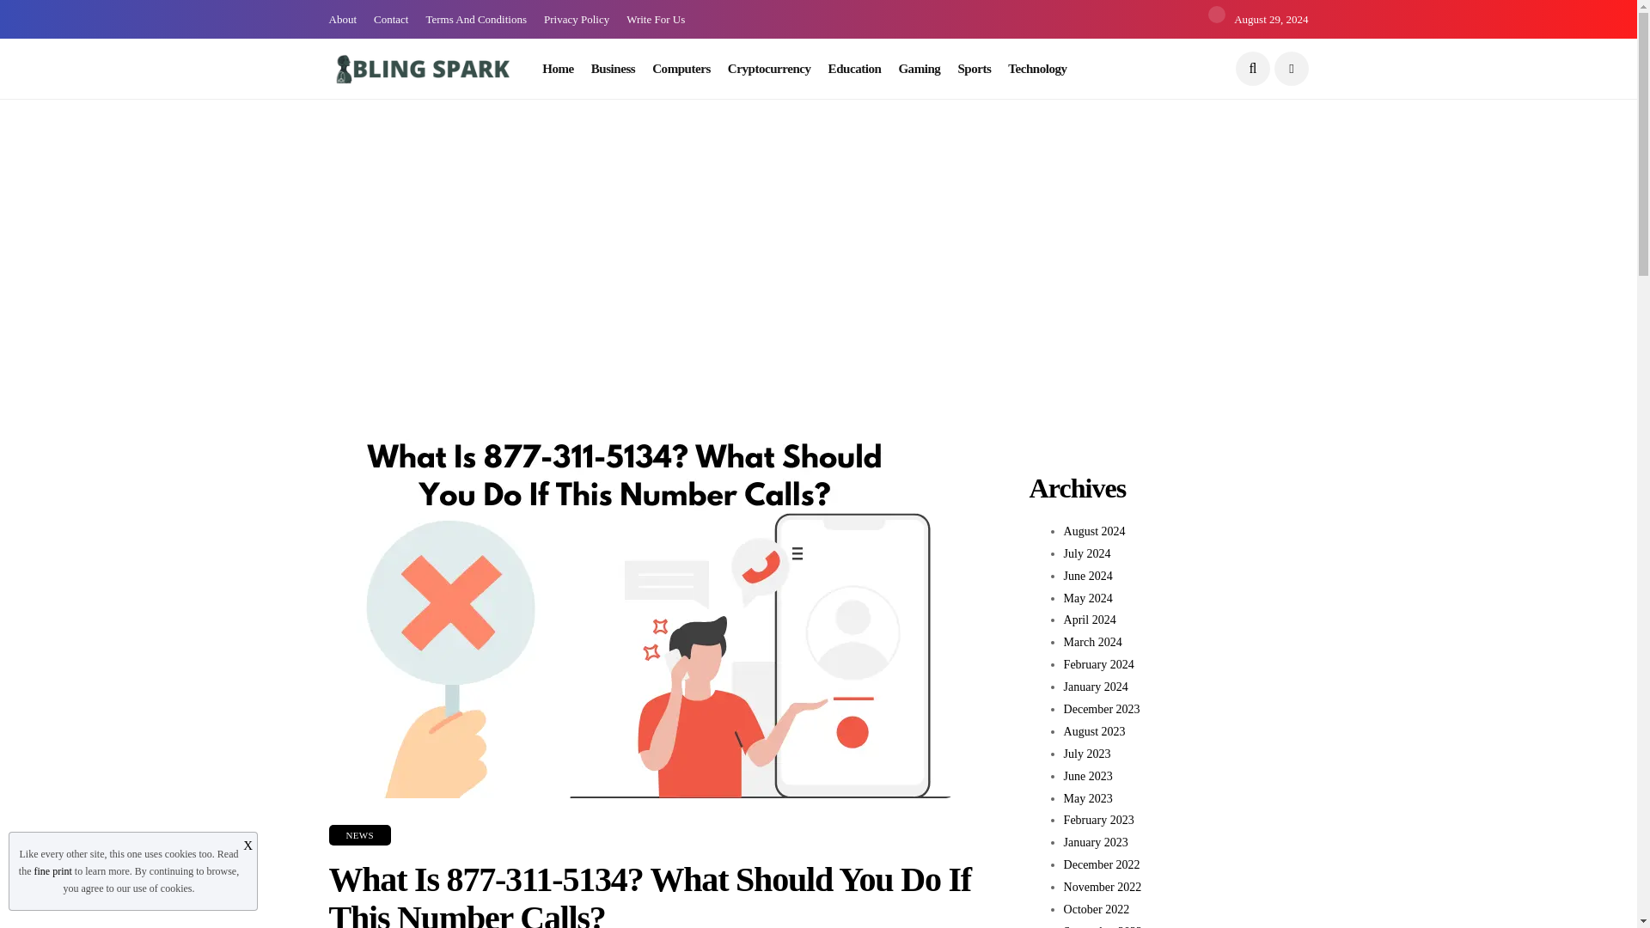 The width and height of the screenshot is (1650, 928). Describe the element at coordinates (576, 19) in the screenshot. I see `Privacy Policy` at that location.